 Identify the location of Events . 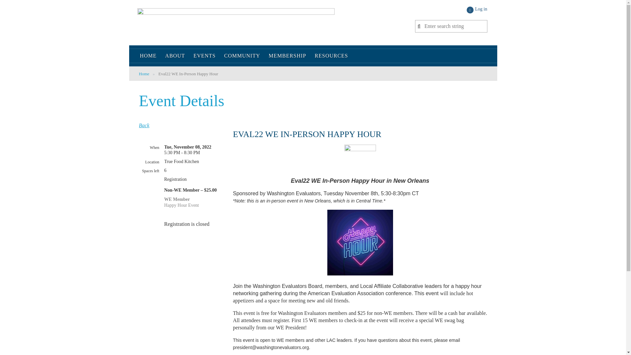
(204, 56).